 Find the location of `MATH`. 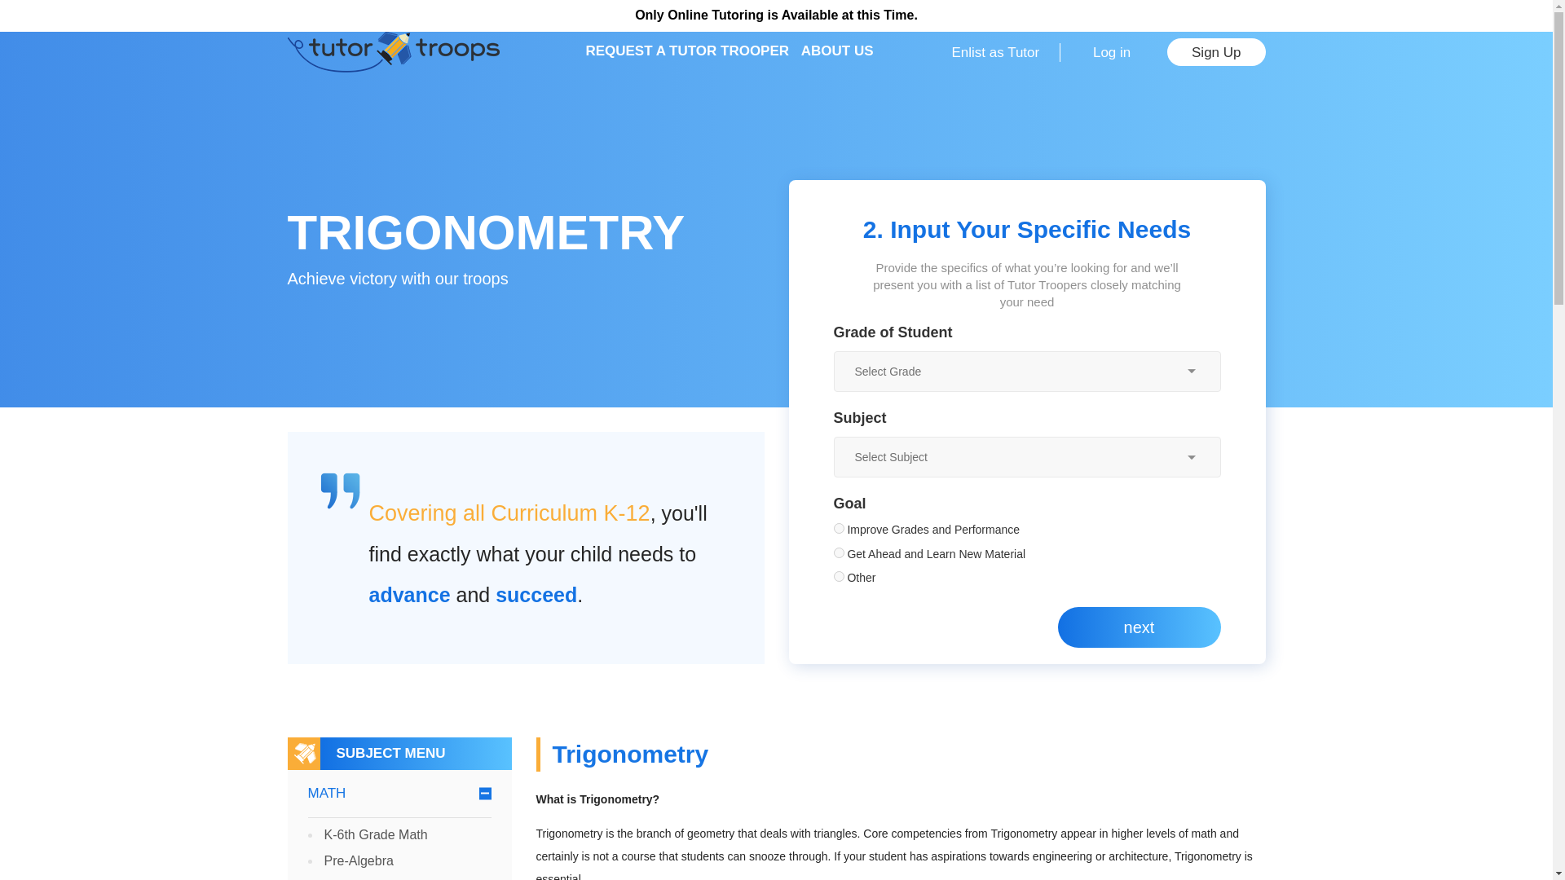

MATH is located at coordinates (399, 794).